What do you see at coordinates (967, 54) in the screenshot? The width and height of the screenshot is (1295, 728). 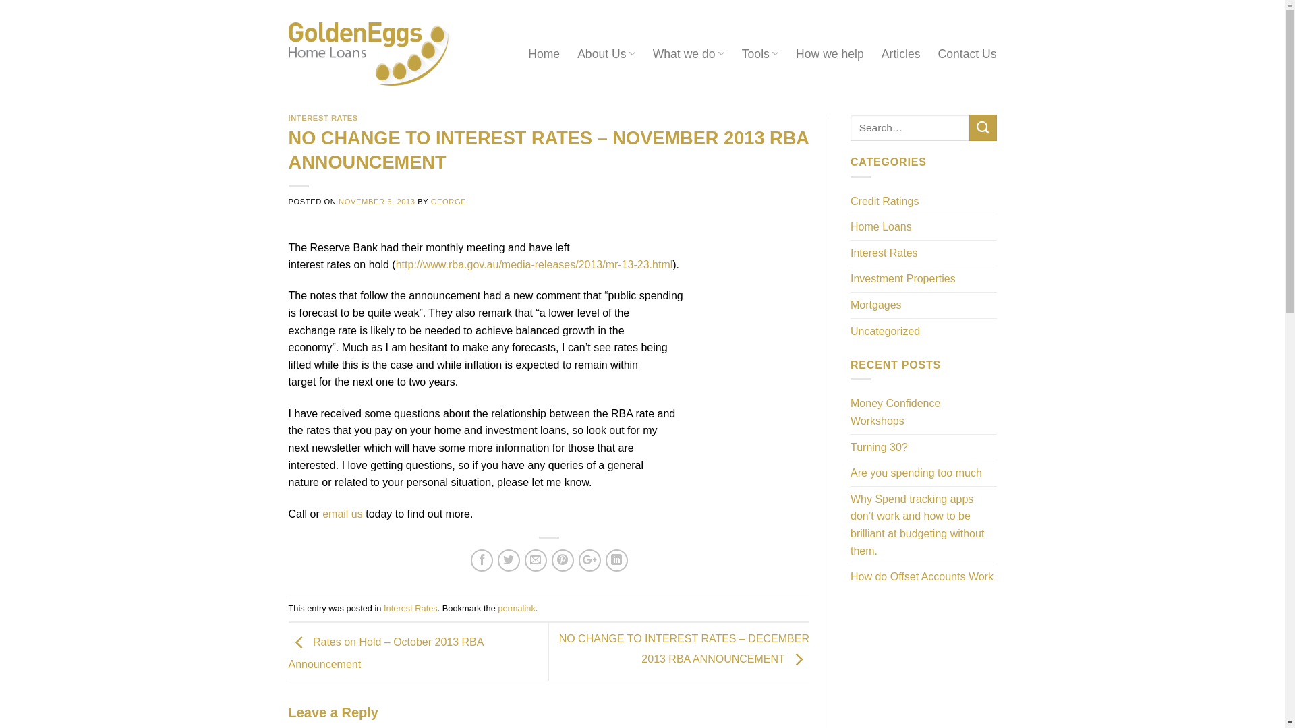 I see `Contact Us` at bounding box center [967, 54].